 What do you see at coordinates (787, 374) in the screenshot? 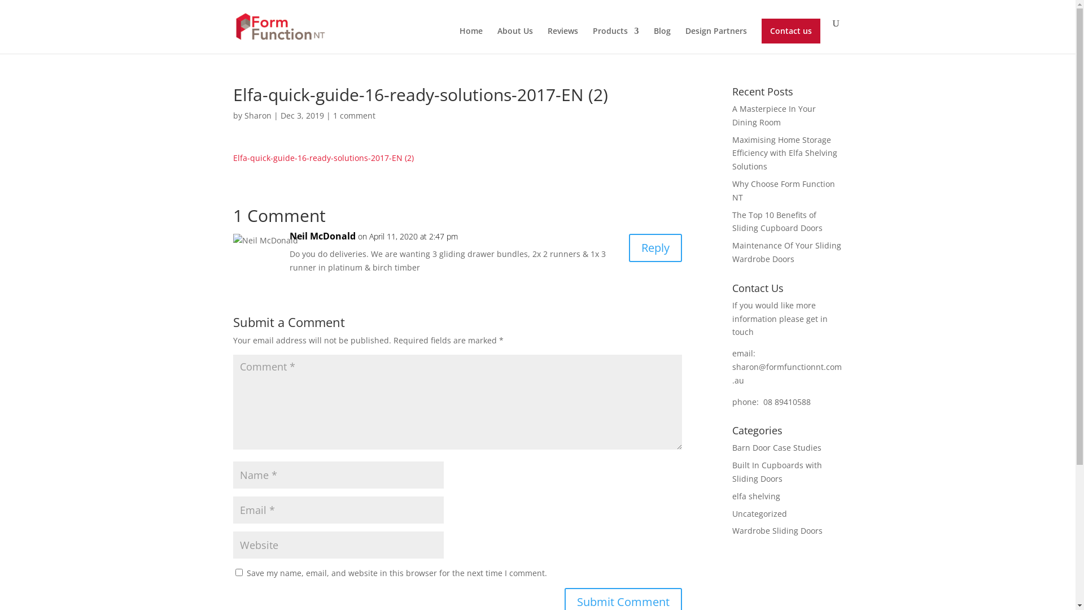
I see `sharon@formfunctionnt.com.au` at bounding box center [787, 374].